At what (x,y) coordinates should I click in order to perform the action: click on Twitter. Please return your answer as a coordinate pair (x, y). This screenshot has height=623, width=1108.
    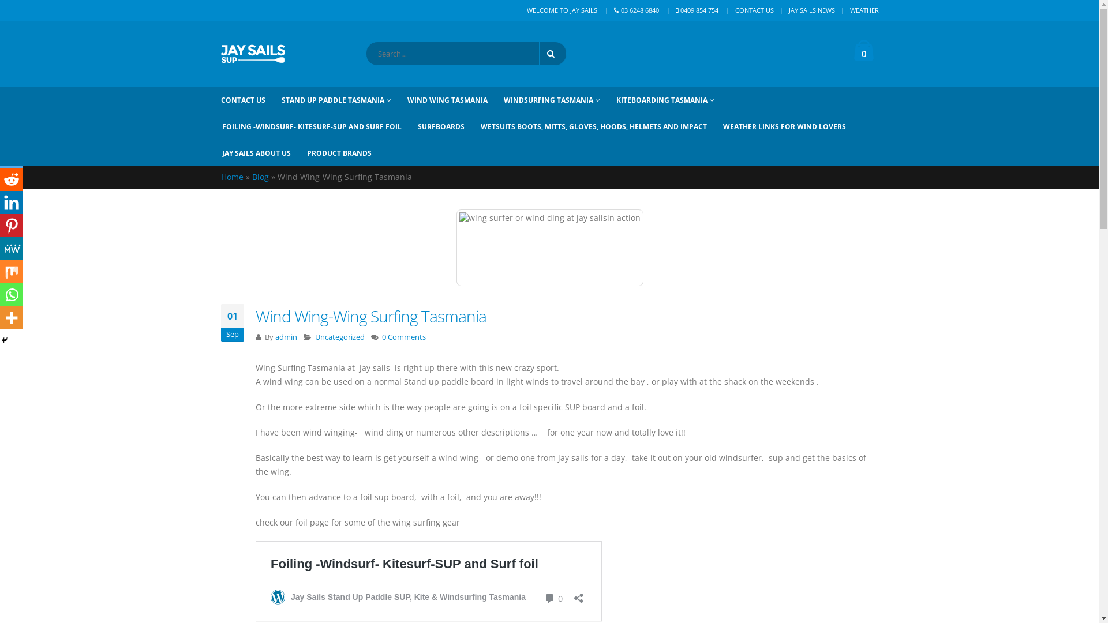
    Looking at the image, I should click on (12, 156).